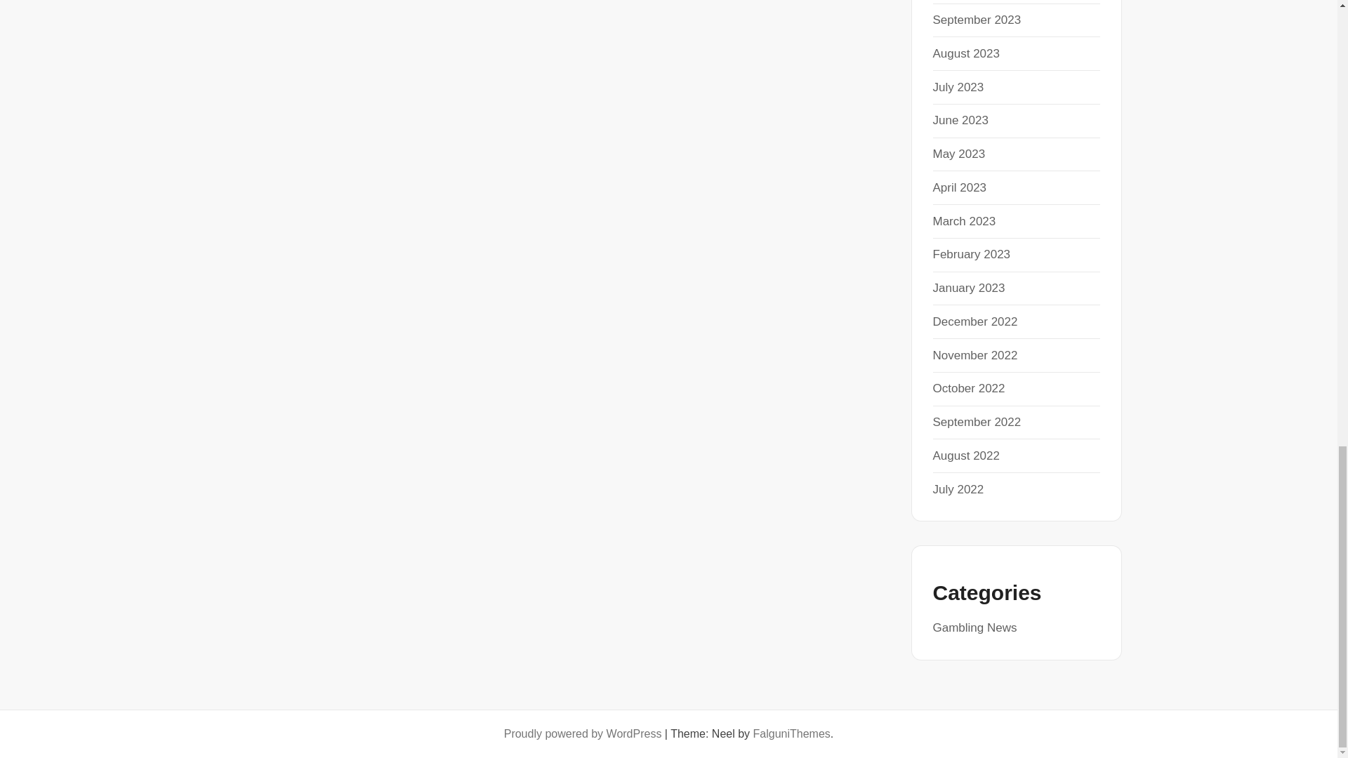 This screenshot has width=1348, height=758. Describe the element at coordinates (965, 53) in the screenshot. I see `August 2023` at that location.